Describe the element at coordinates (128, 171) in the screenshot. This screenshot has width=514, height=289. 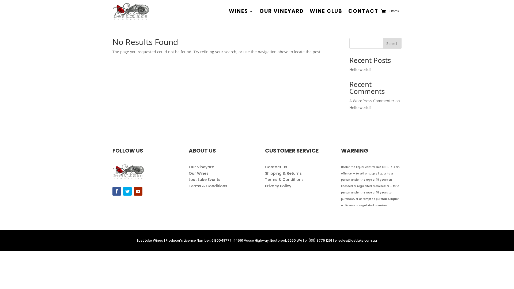
I see `logo__1_clean` at that location.